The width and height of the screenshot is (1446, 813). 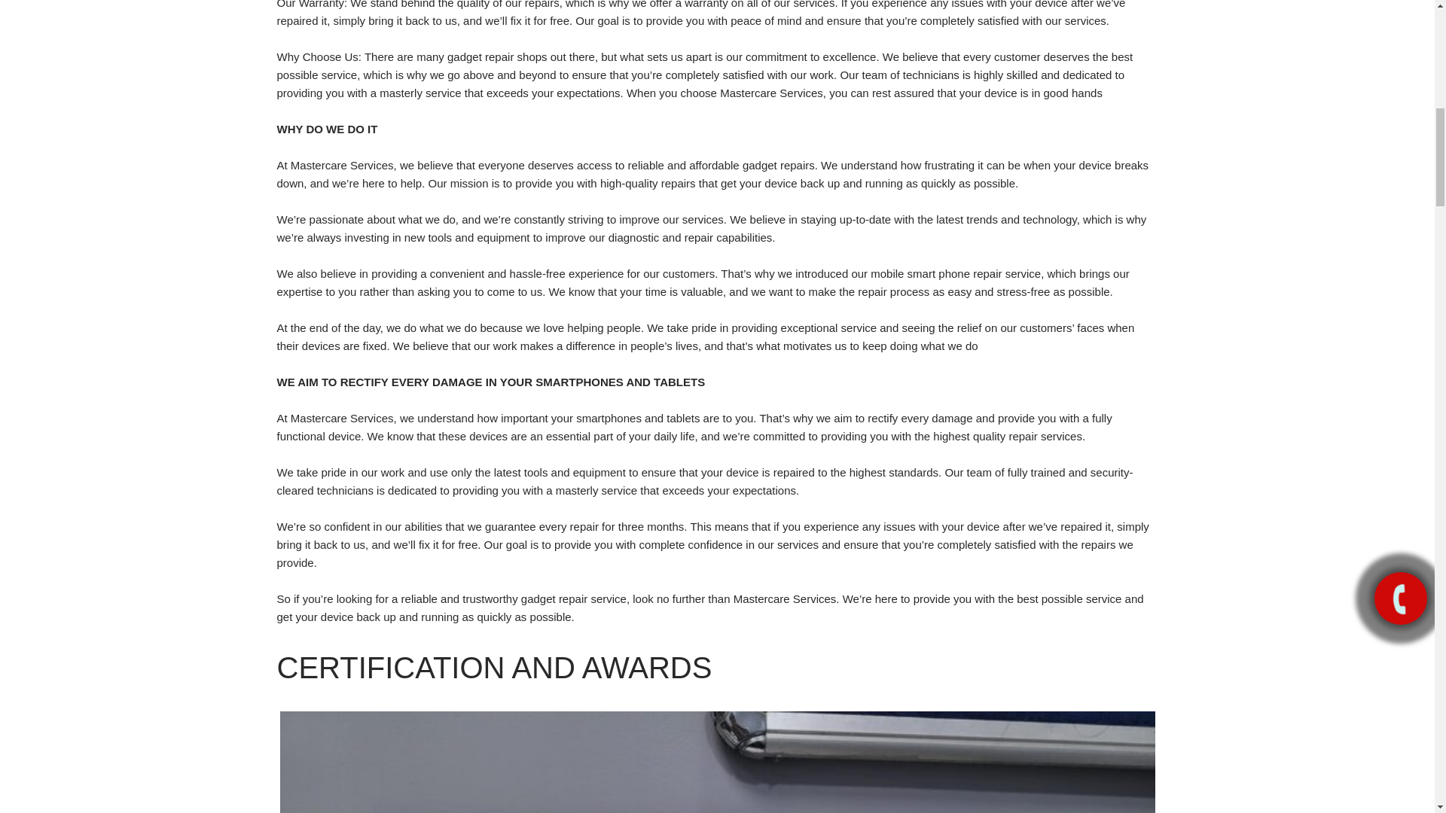 What do you see at coordinates (718, 762) in the screenshot?
I see `WhatsApp Image 2023-03-06 at 13.30.49` at bounding box center [718, 762].